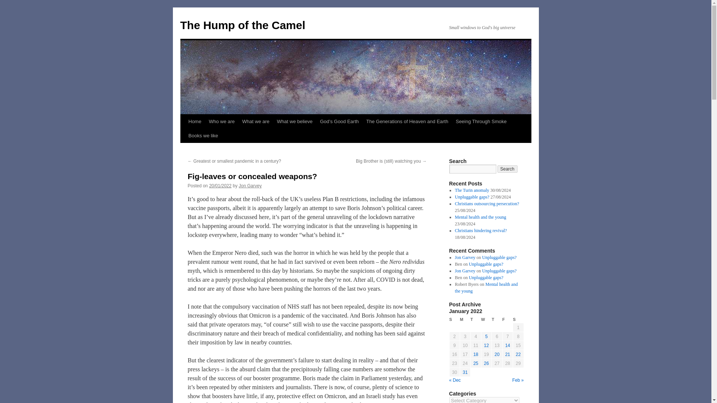 This screenshot has width=717, height=403. Describe the element at coordinates (250, 186) in the screenshot. I see `View all posts by Jon Garvey` at that location.